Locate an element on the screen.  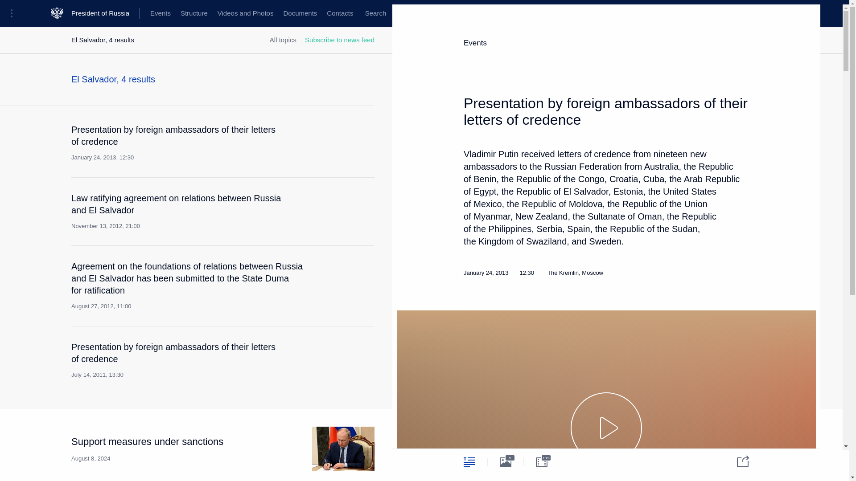
President of Russia is located at coordinates (105, 13).